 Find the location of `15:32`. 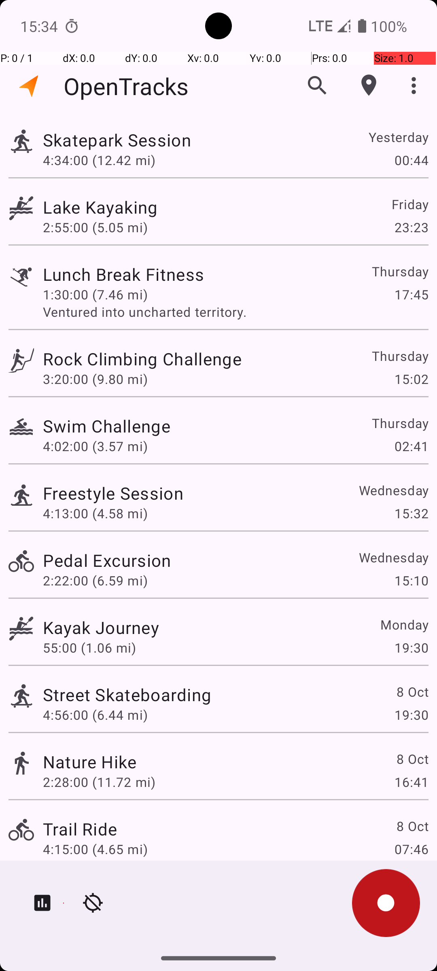

15:32 is located at coordinates (411, 513).